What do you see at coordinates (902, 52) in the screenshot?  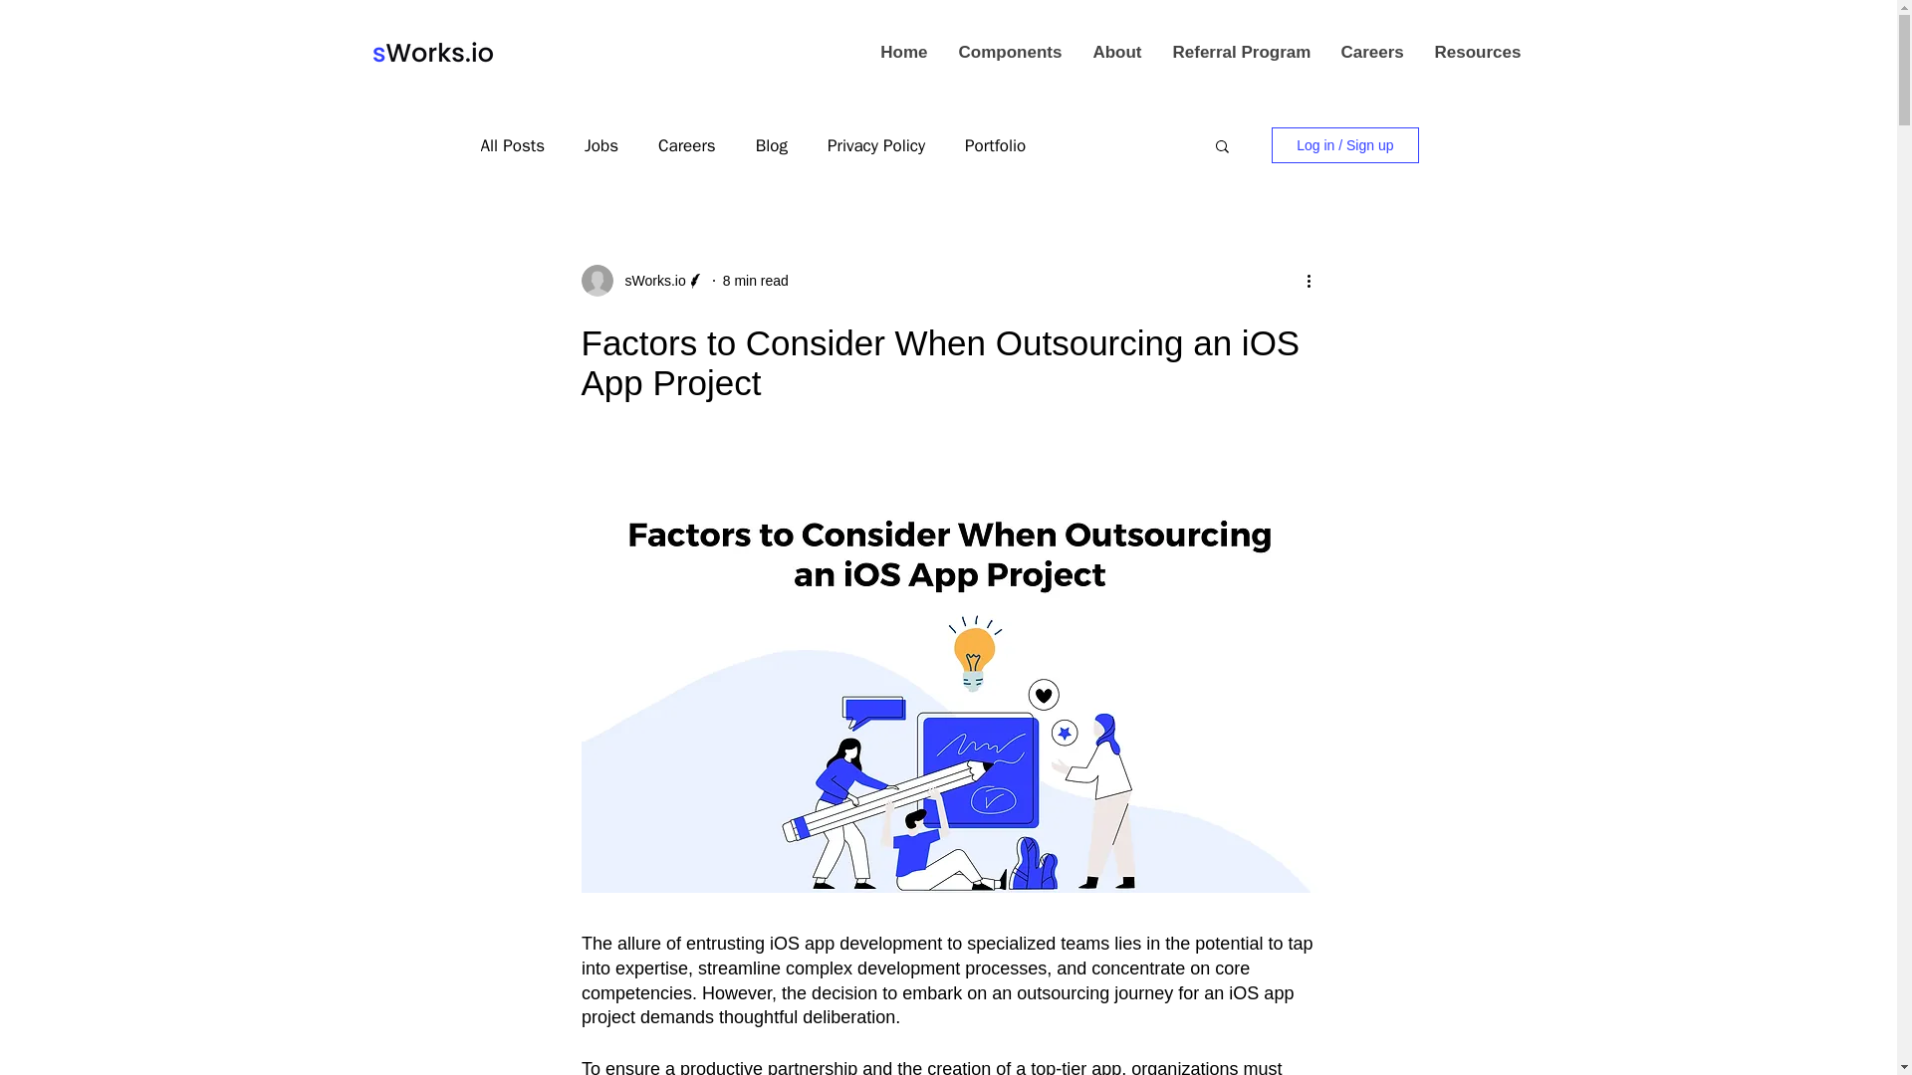 I see `Home` at bounding box center [902, 52].